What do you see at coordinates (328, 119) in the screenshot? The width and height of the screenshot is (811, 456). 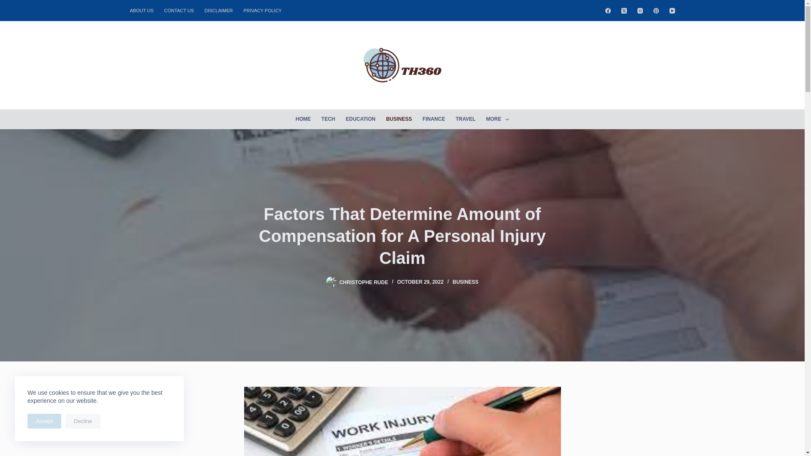 I see `TECH` at bounding box center [328, 119].